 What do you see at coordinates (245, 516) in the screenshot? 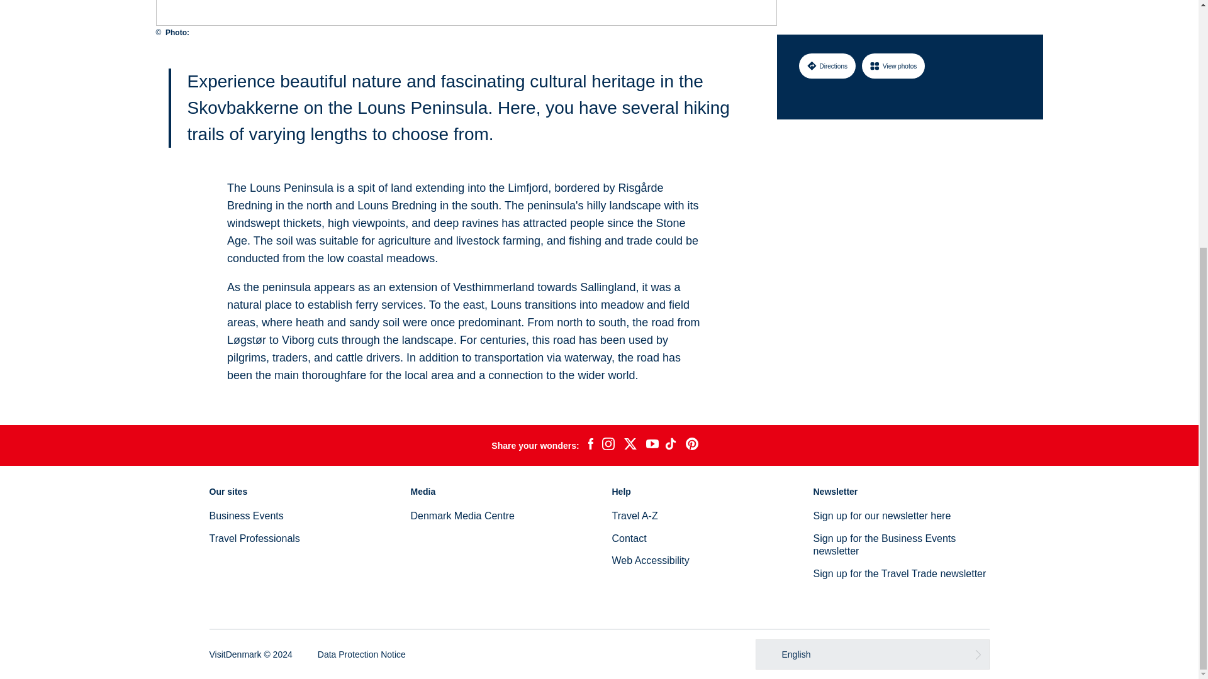
I see `Business Events` at bounding box center [245, 516].